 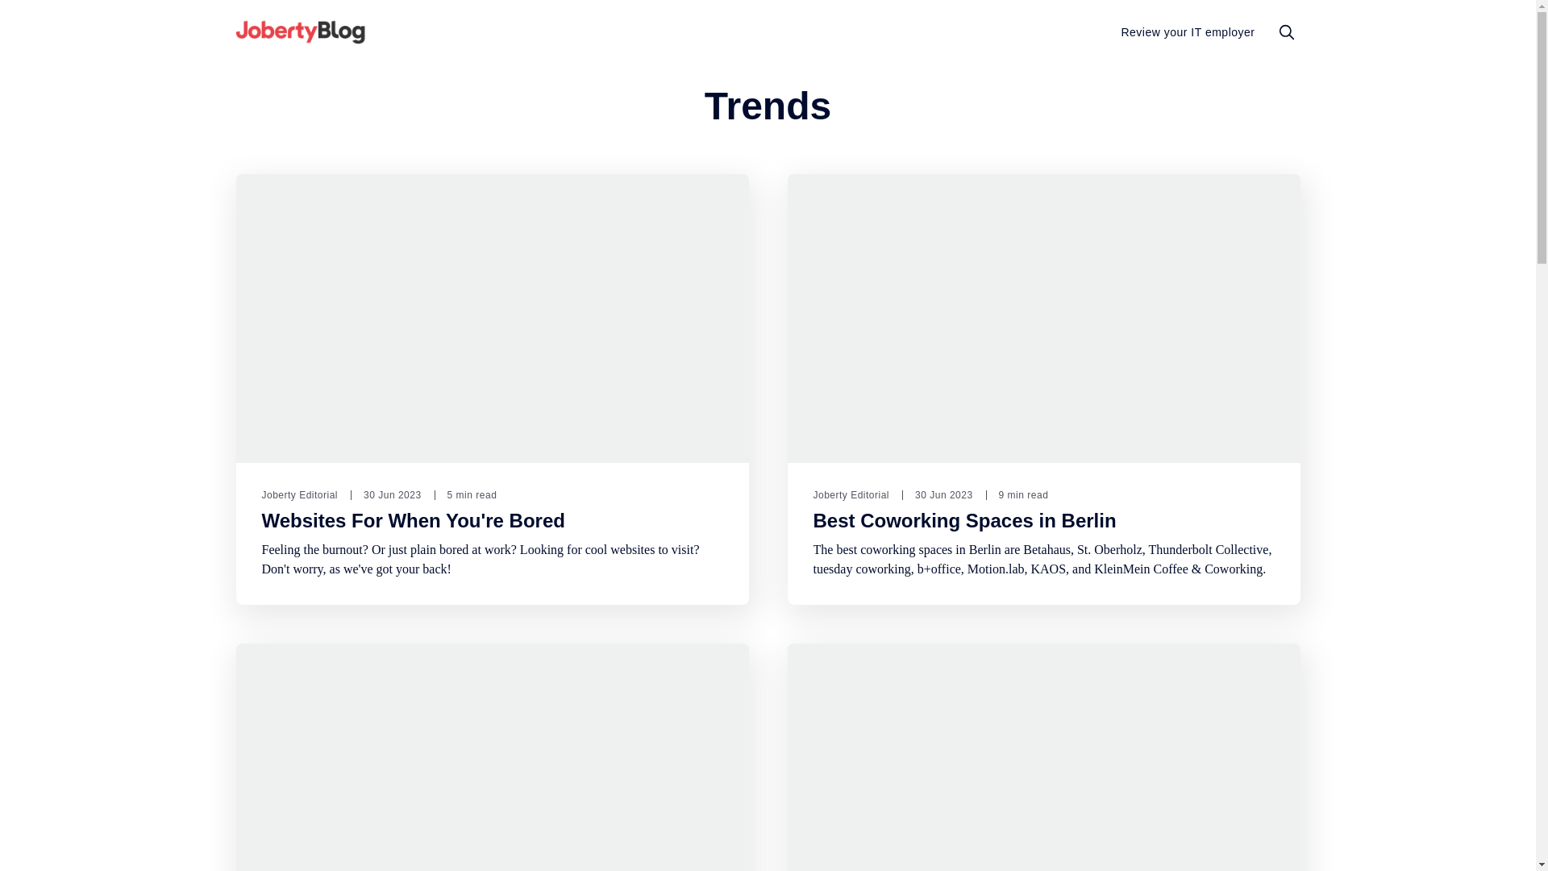 What do you see at coordinates (851, 495) in the screenshot?
I see `Joberty Editorial` at bounding box center [851, 495].